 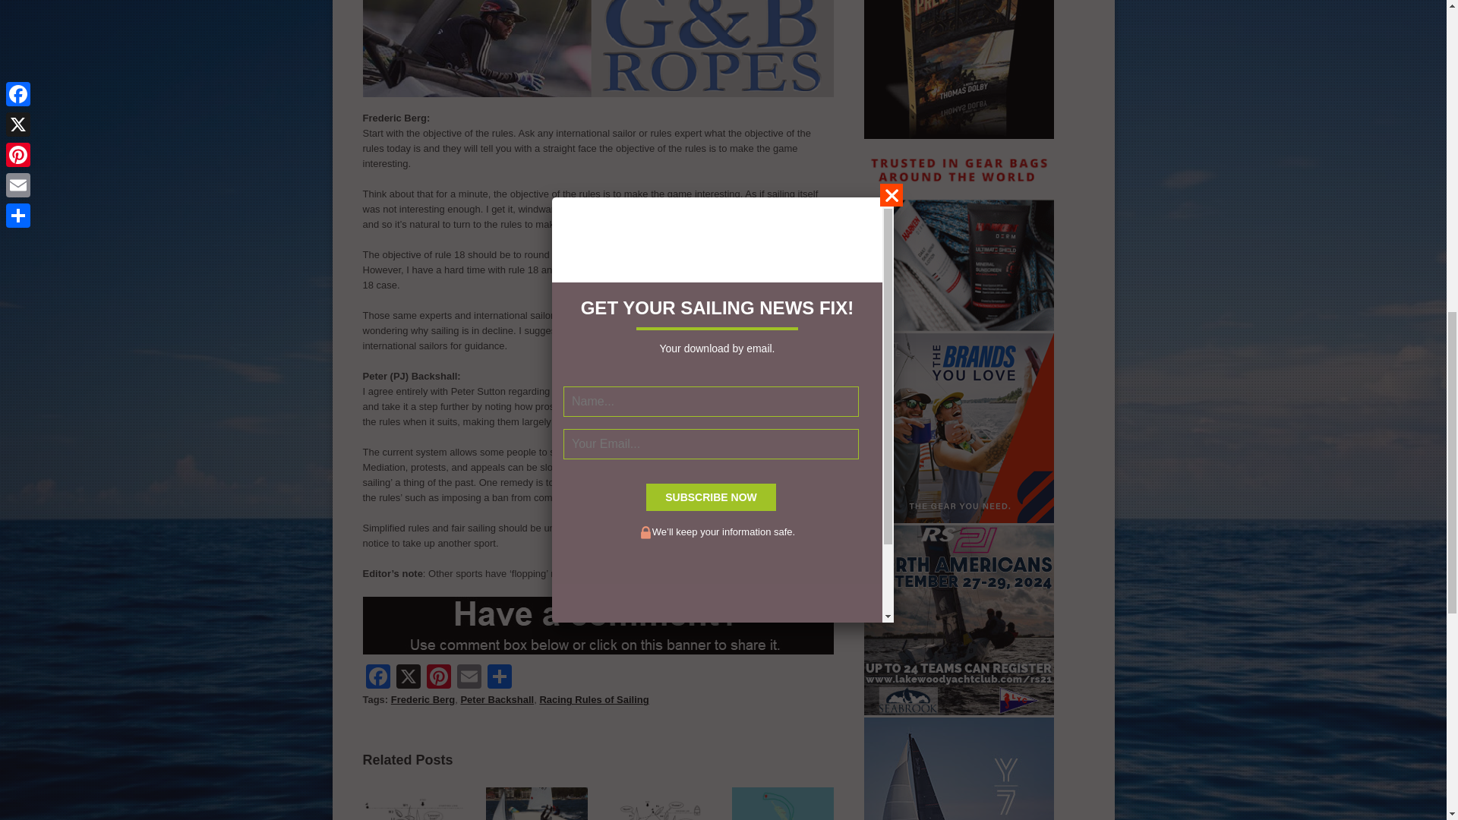 I want to click on Frederic Berg, so click(x=422, y=699).